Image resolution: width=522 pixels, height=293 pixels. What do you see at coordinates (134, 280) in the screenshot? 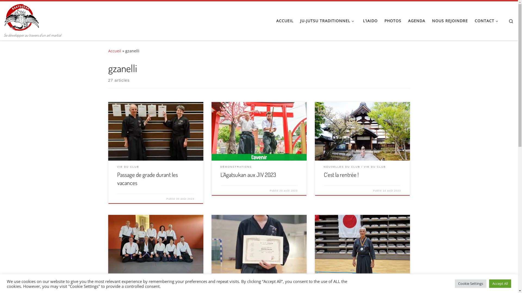
I see `NOUVEAUX GRADES` at bounding box center [134, 280].